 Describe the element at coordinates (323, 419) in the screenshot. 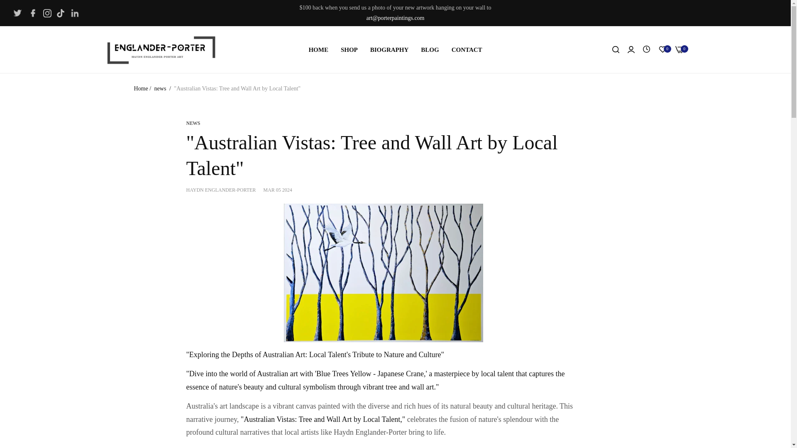

I see `"Australian Vistas: Tree and Wall Art by Local Talent,"` at that location.